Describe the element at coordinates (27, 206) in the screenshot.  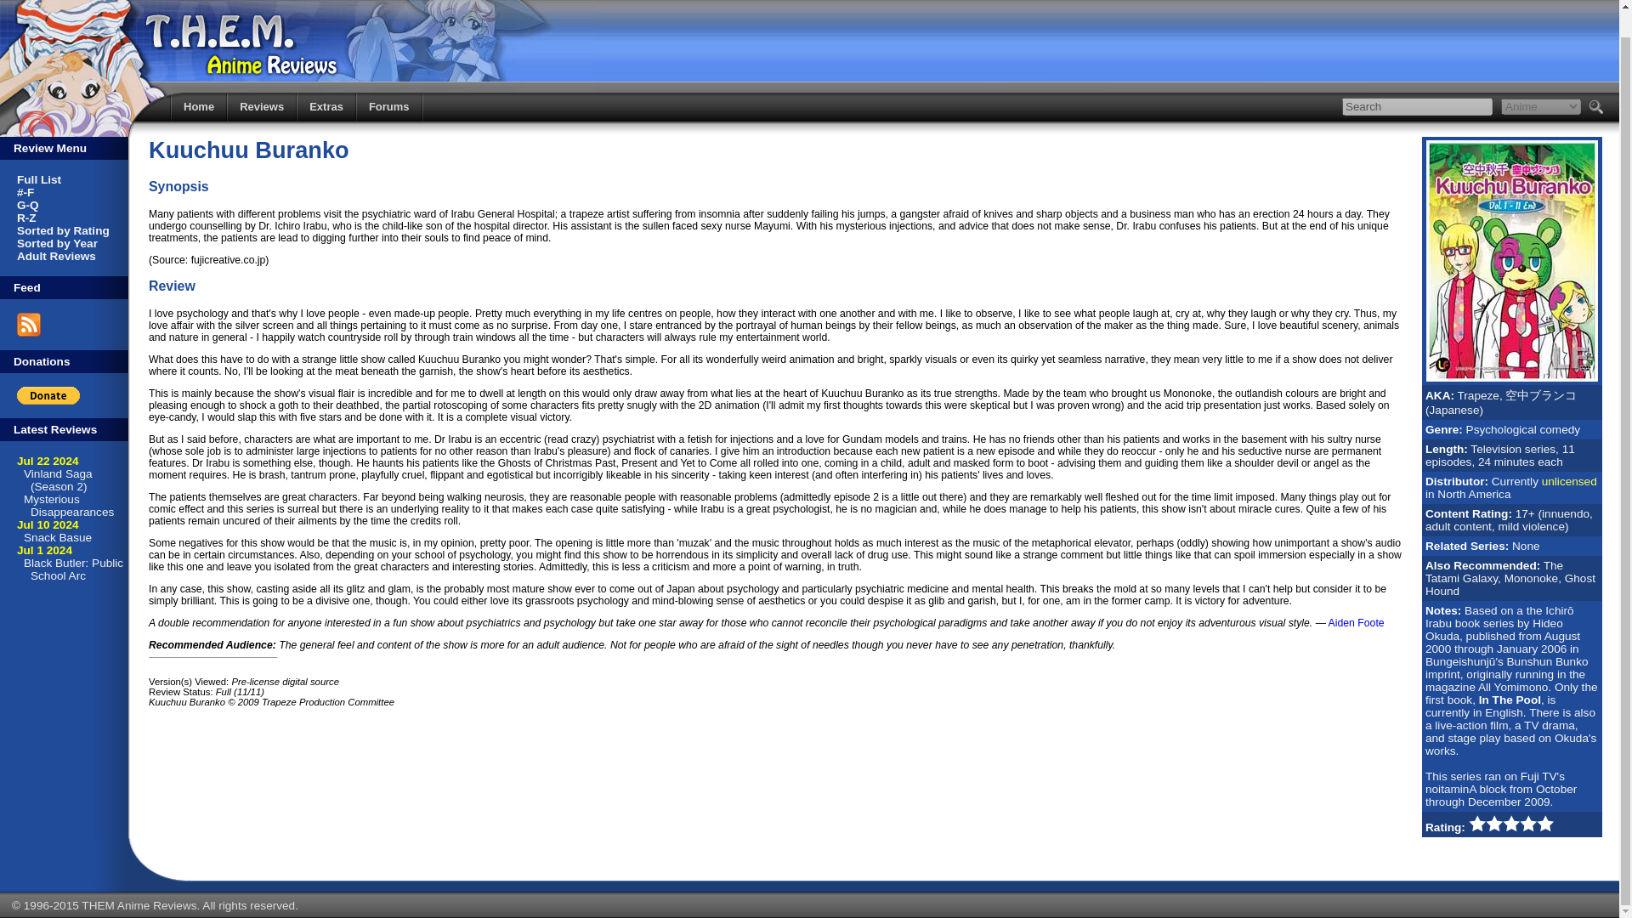
I see `G-Q` at that location.